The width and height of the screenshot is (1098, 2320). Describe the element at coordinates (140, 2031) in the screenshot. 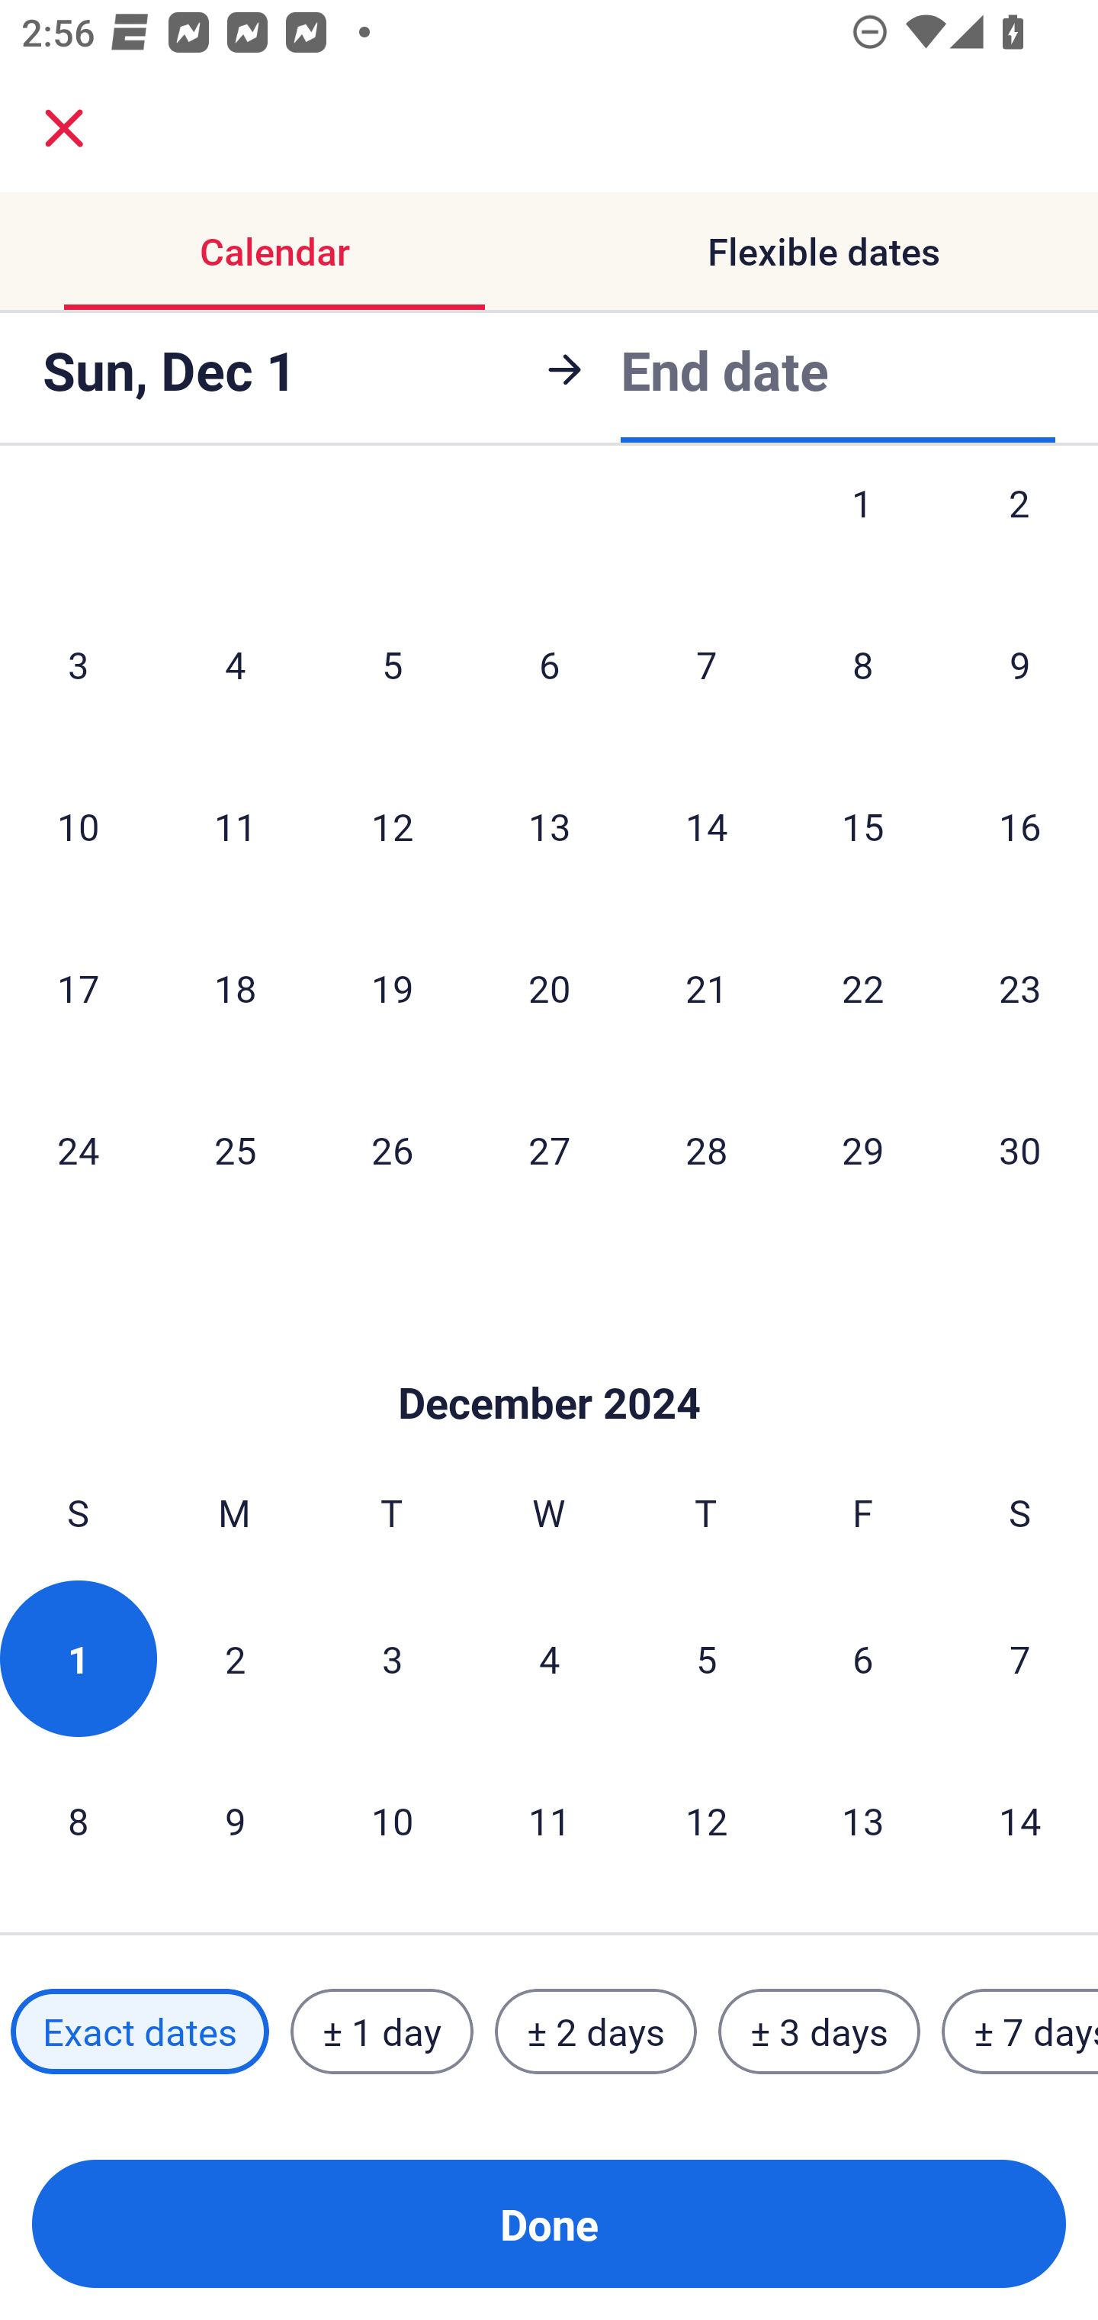

I see `Exact dates` at that location.